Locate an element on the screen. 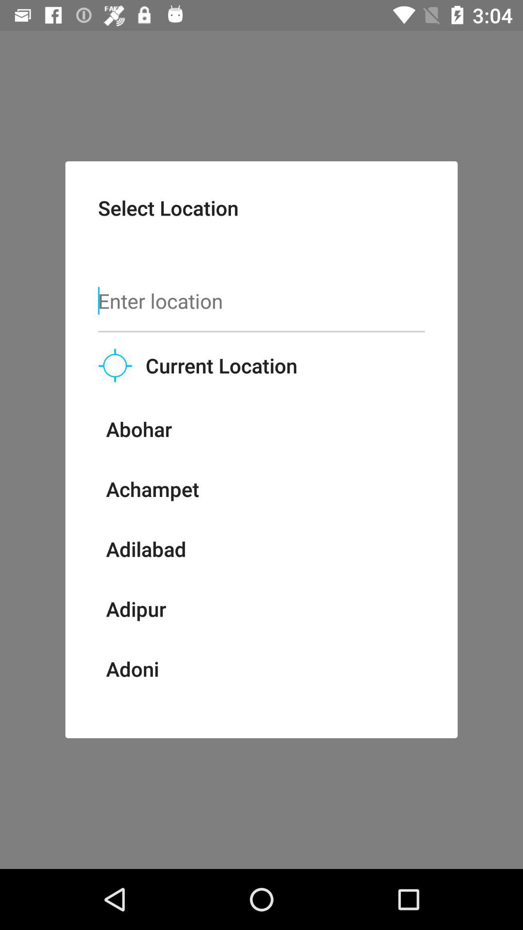  open the agra icon is located at coordinates (127, 710).